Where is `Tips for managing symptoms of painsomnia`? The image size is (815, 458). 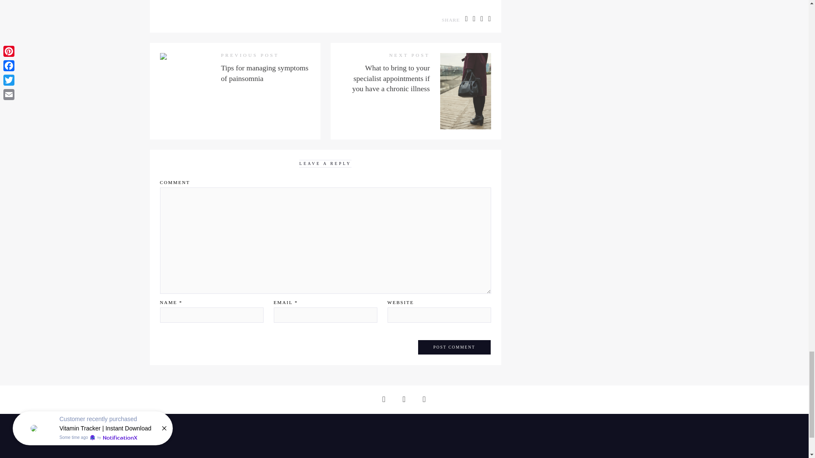 Tips for managing symptoms of painsomnia is located at coordinates (264, 73).